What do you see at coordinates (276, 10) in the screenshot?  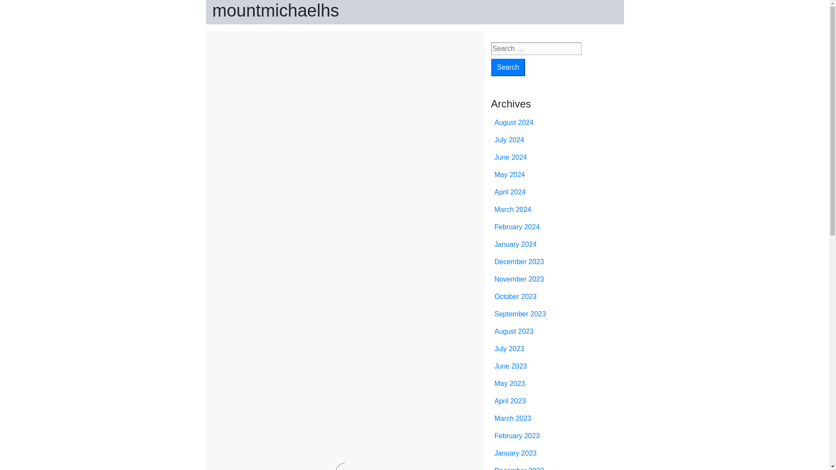 I see `mountmichaelhs` at bounding box center [276, 10].